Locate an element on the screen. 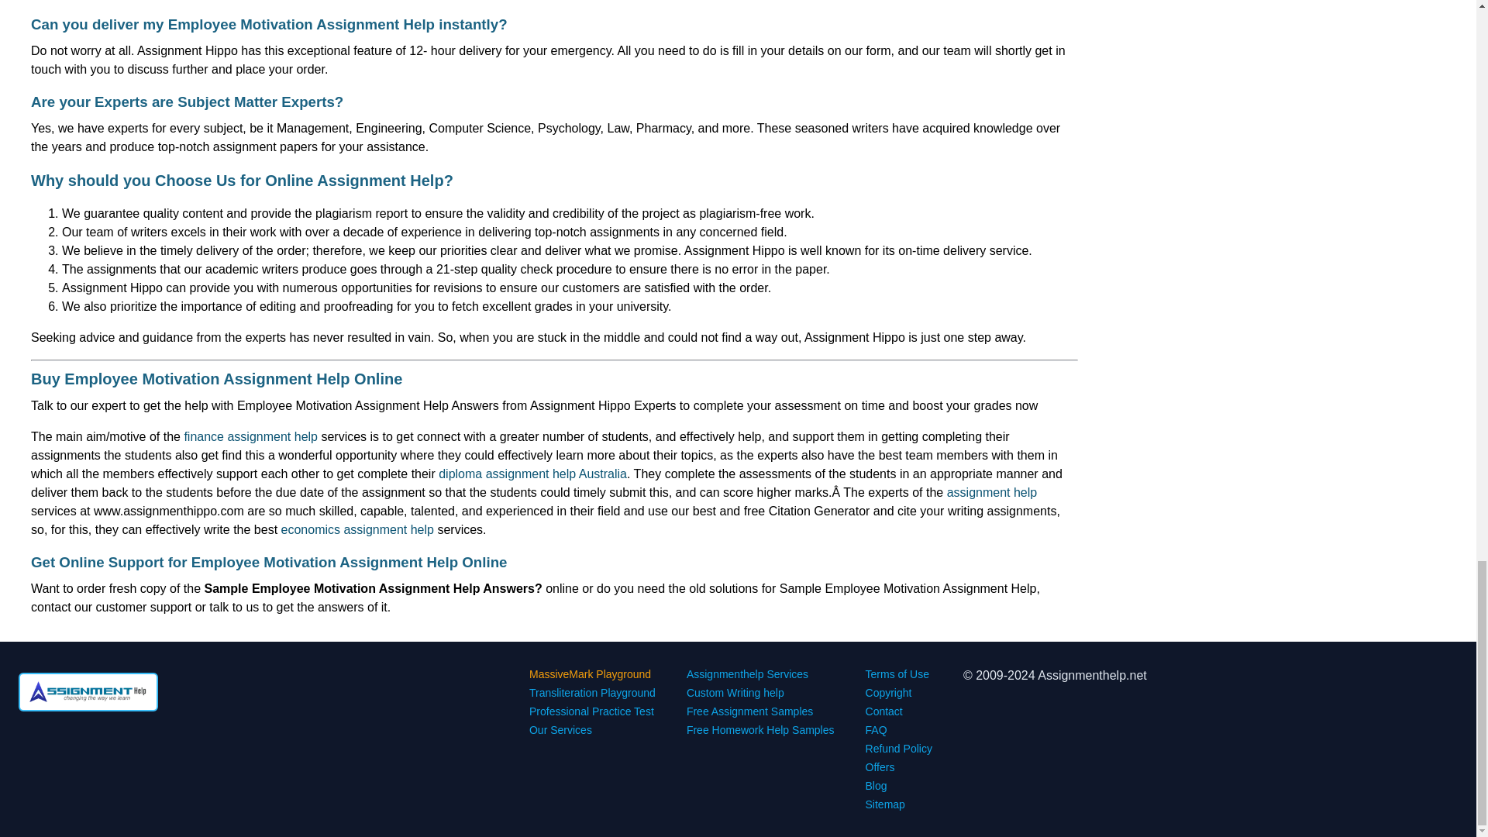 This screenshot has width=1488, height=837. diploma assignment help Australia is located at coordinates (532, 473).